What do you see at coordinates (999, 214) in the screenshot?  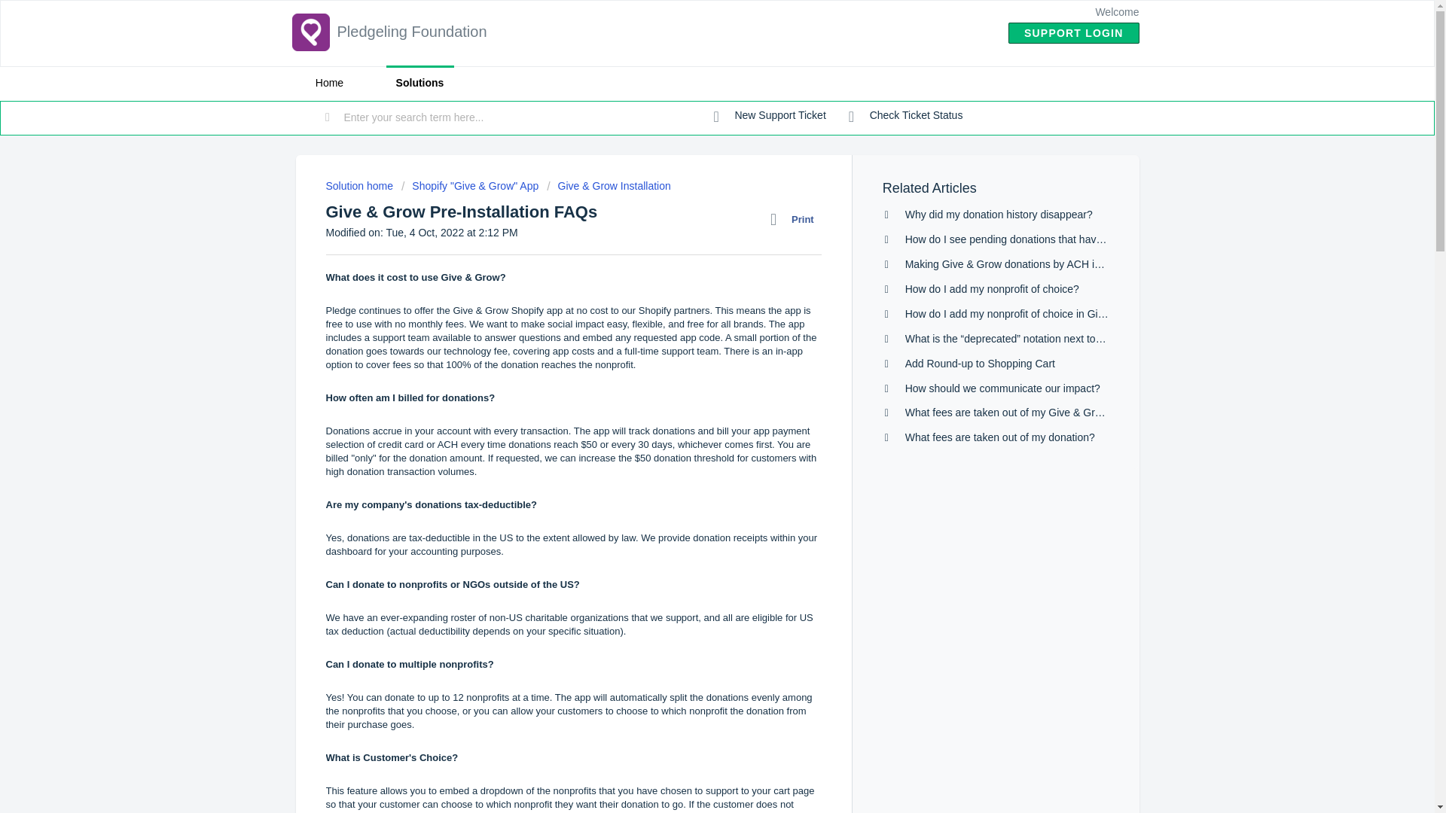 I see `Why did my donation history disappear?` at bounding box center [999, 214].